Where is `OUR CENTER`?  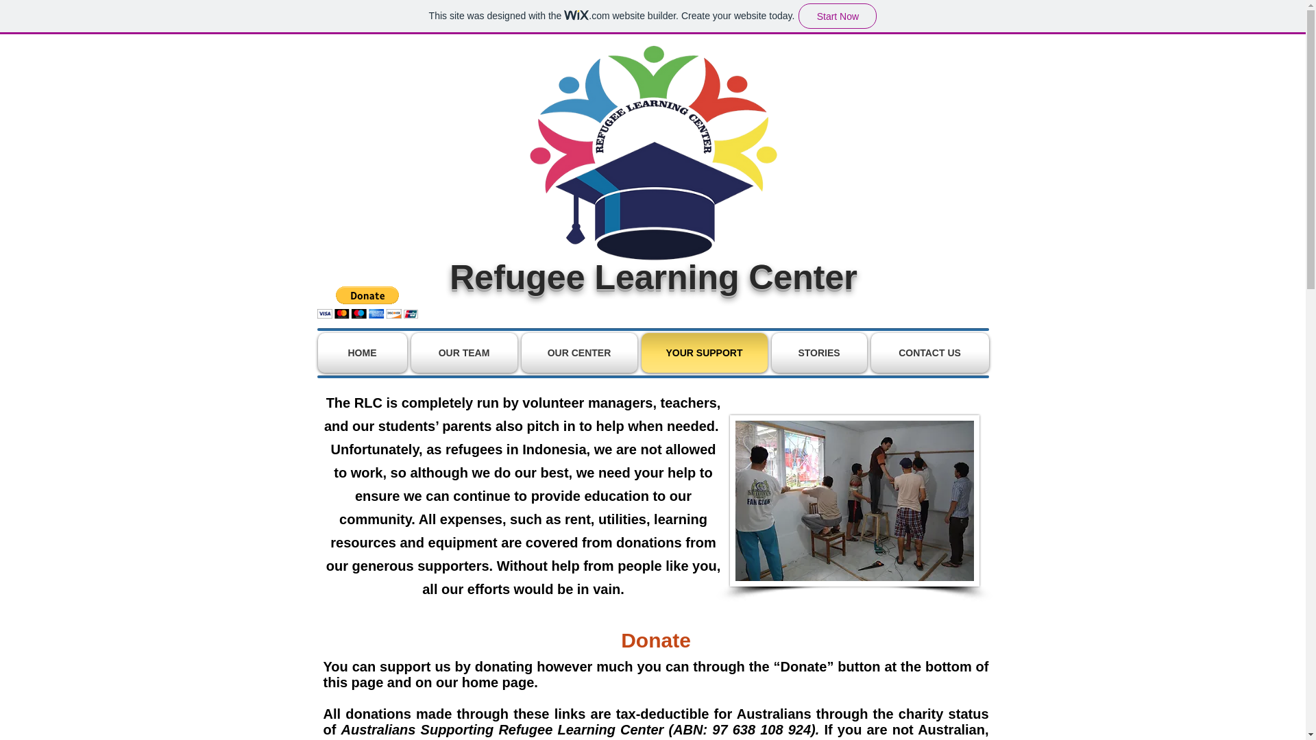 OUR CENTER is located at coordinates (580, 353).